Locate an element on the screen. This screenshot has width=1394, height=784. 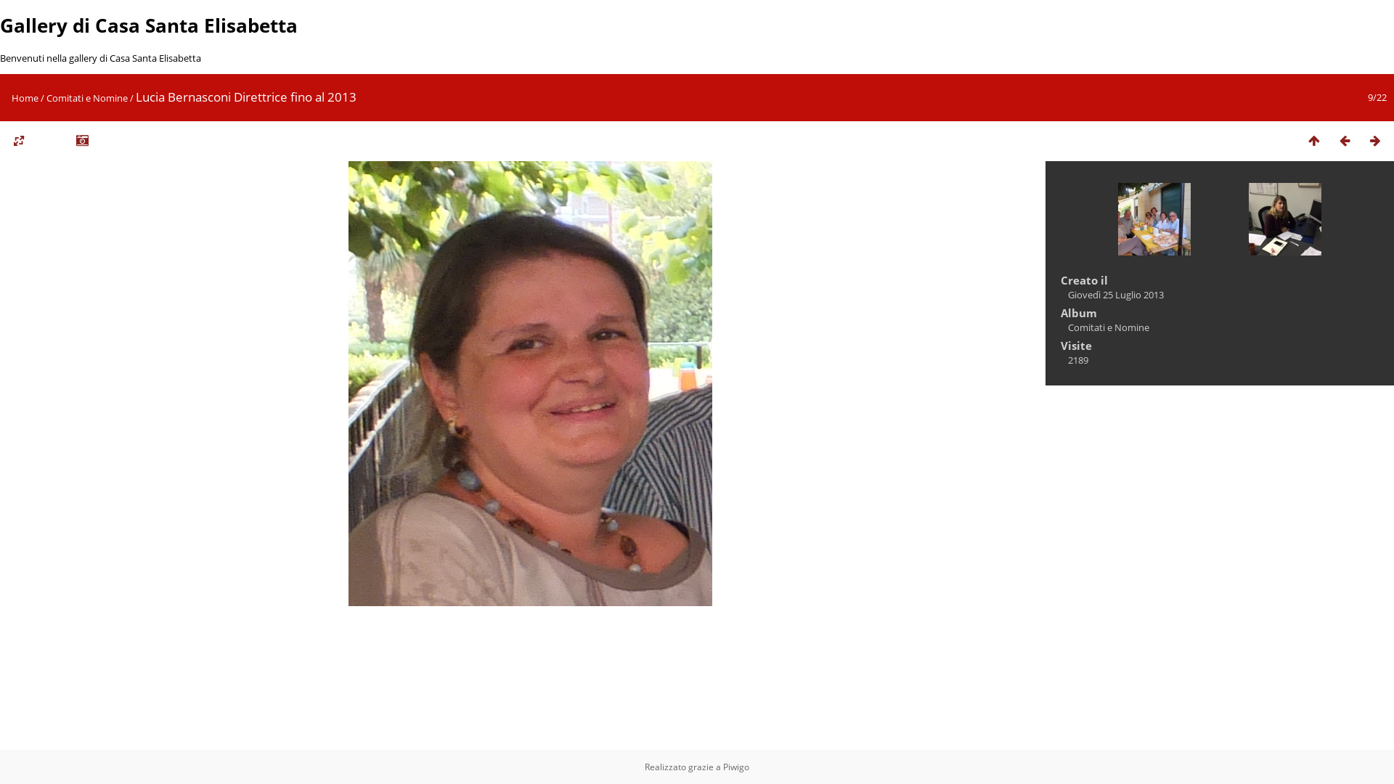
Dimensioni delle foto is located at coordinates (19, 141).